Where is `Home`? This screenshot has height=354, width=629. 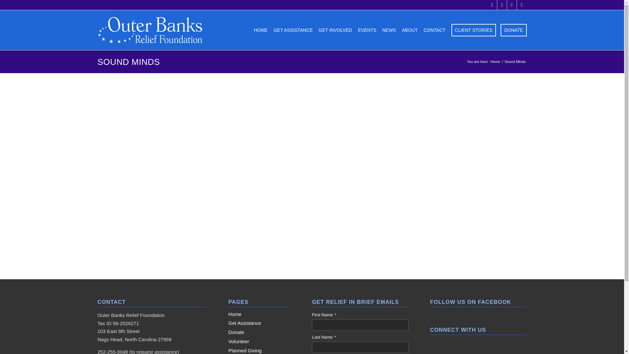
Home is located at coordinates (495, 62).